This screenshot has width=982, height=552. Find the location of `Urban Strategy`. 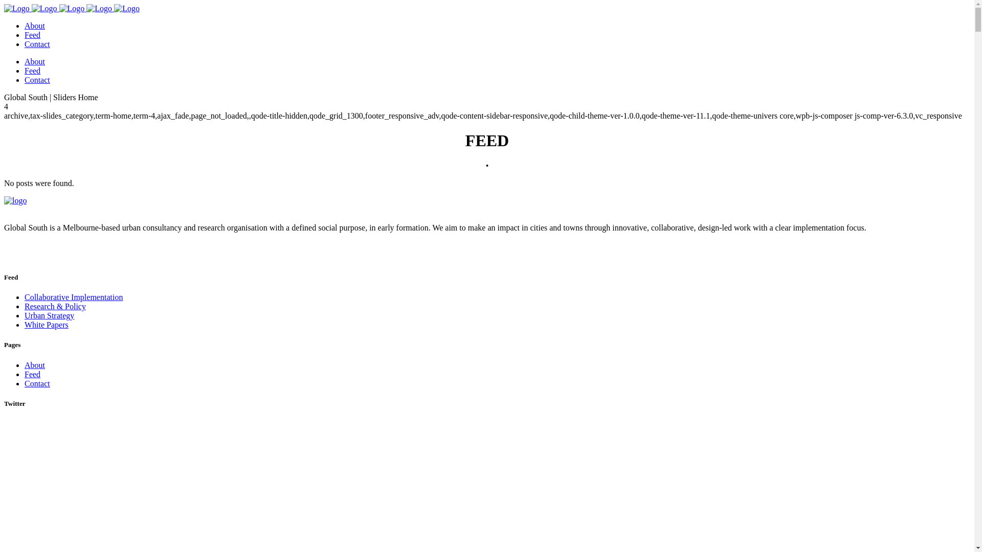

Urban Strategy is located at coordinates (49, 316).